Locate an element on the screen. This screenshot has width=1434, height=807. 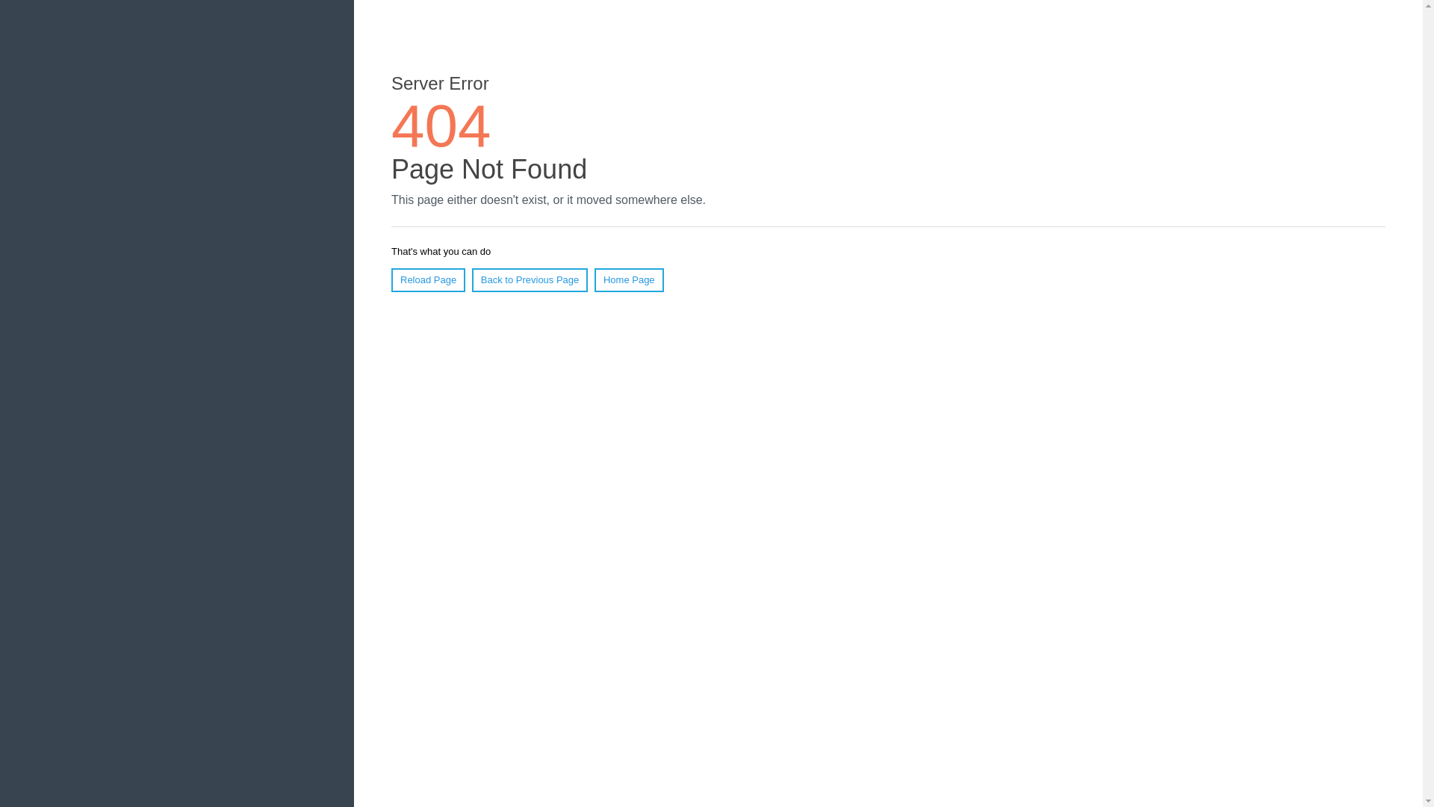
Reload Page is located at coordinates (429, 280).